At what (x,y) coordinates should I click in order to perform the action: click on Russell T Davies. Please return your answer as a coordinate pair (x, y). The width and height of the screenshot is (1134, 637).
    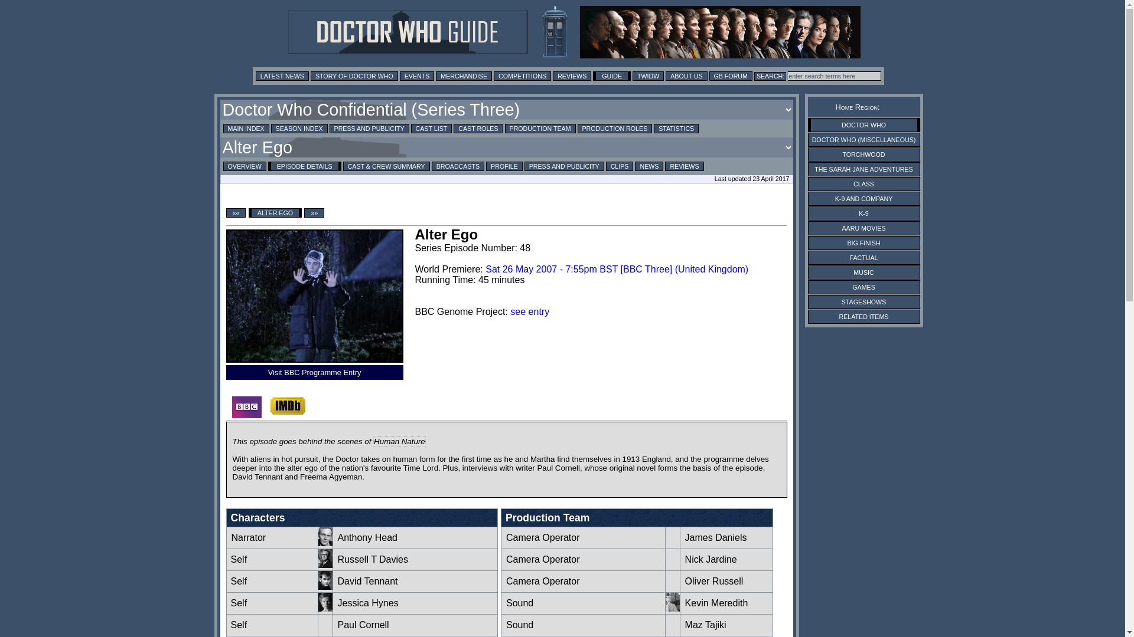
    Looking at the image, I should click on (325, 564).